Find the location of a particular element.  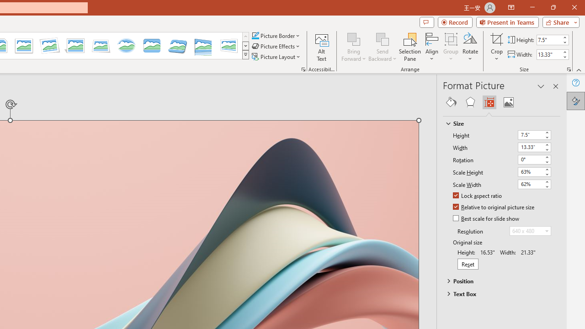

Scale Height is located at coordinates (530, 172).